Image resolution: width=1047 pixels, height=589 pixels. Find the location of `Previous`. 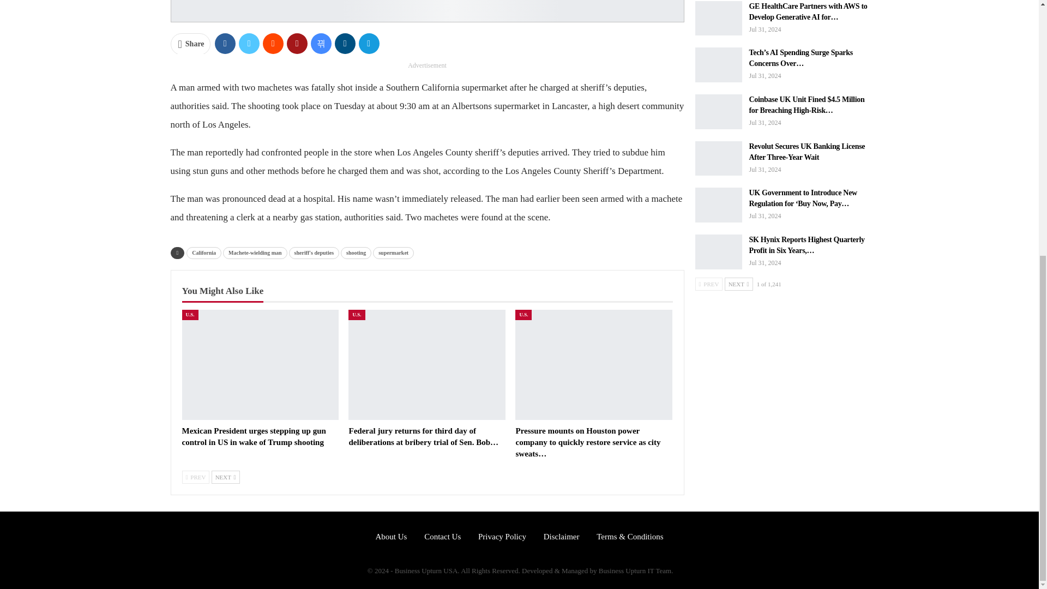

Previous is located at coordinates (196, 477).